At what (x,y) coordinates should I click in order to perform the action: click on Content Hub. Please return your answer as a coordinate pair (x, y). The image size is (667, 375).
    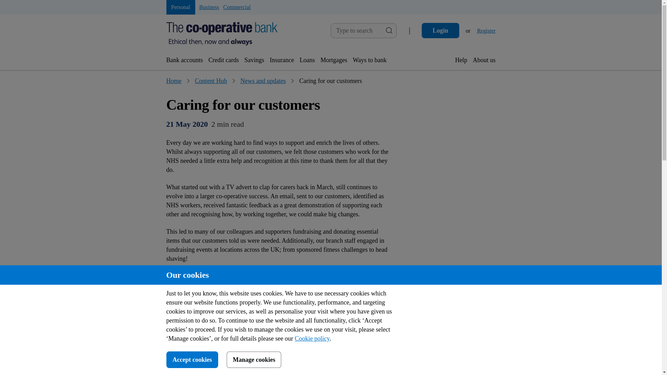
    Looking at the image, I should click on (486, 31).